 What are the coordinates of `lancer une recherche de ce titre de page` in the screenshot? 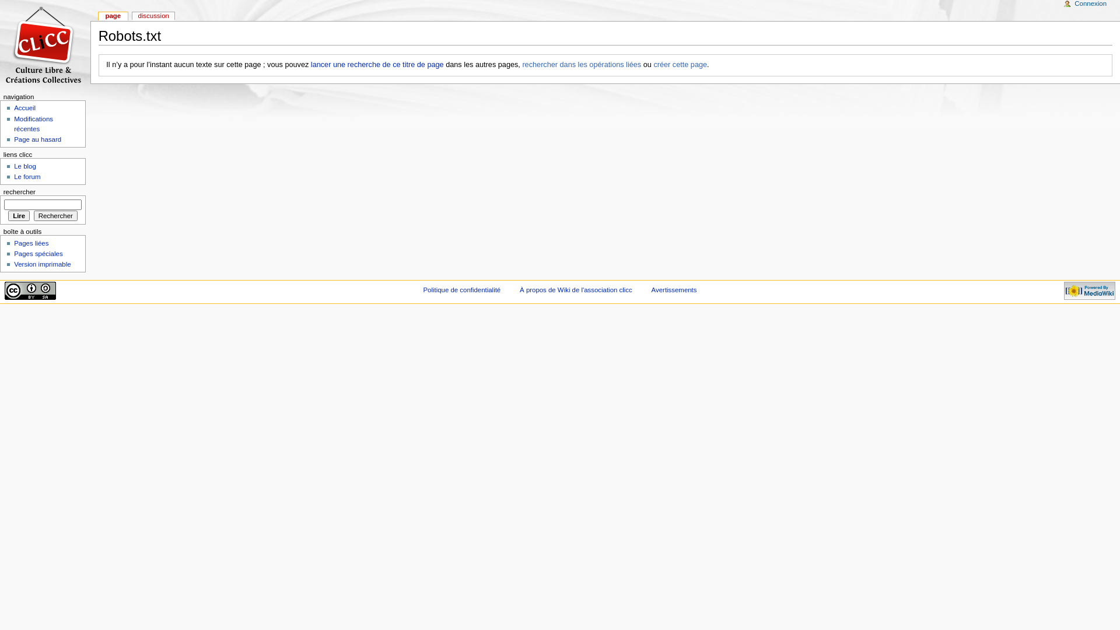 It's located at (377, 65).